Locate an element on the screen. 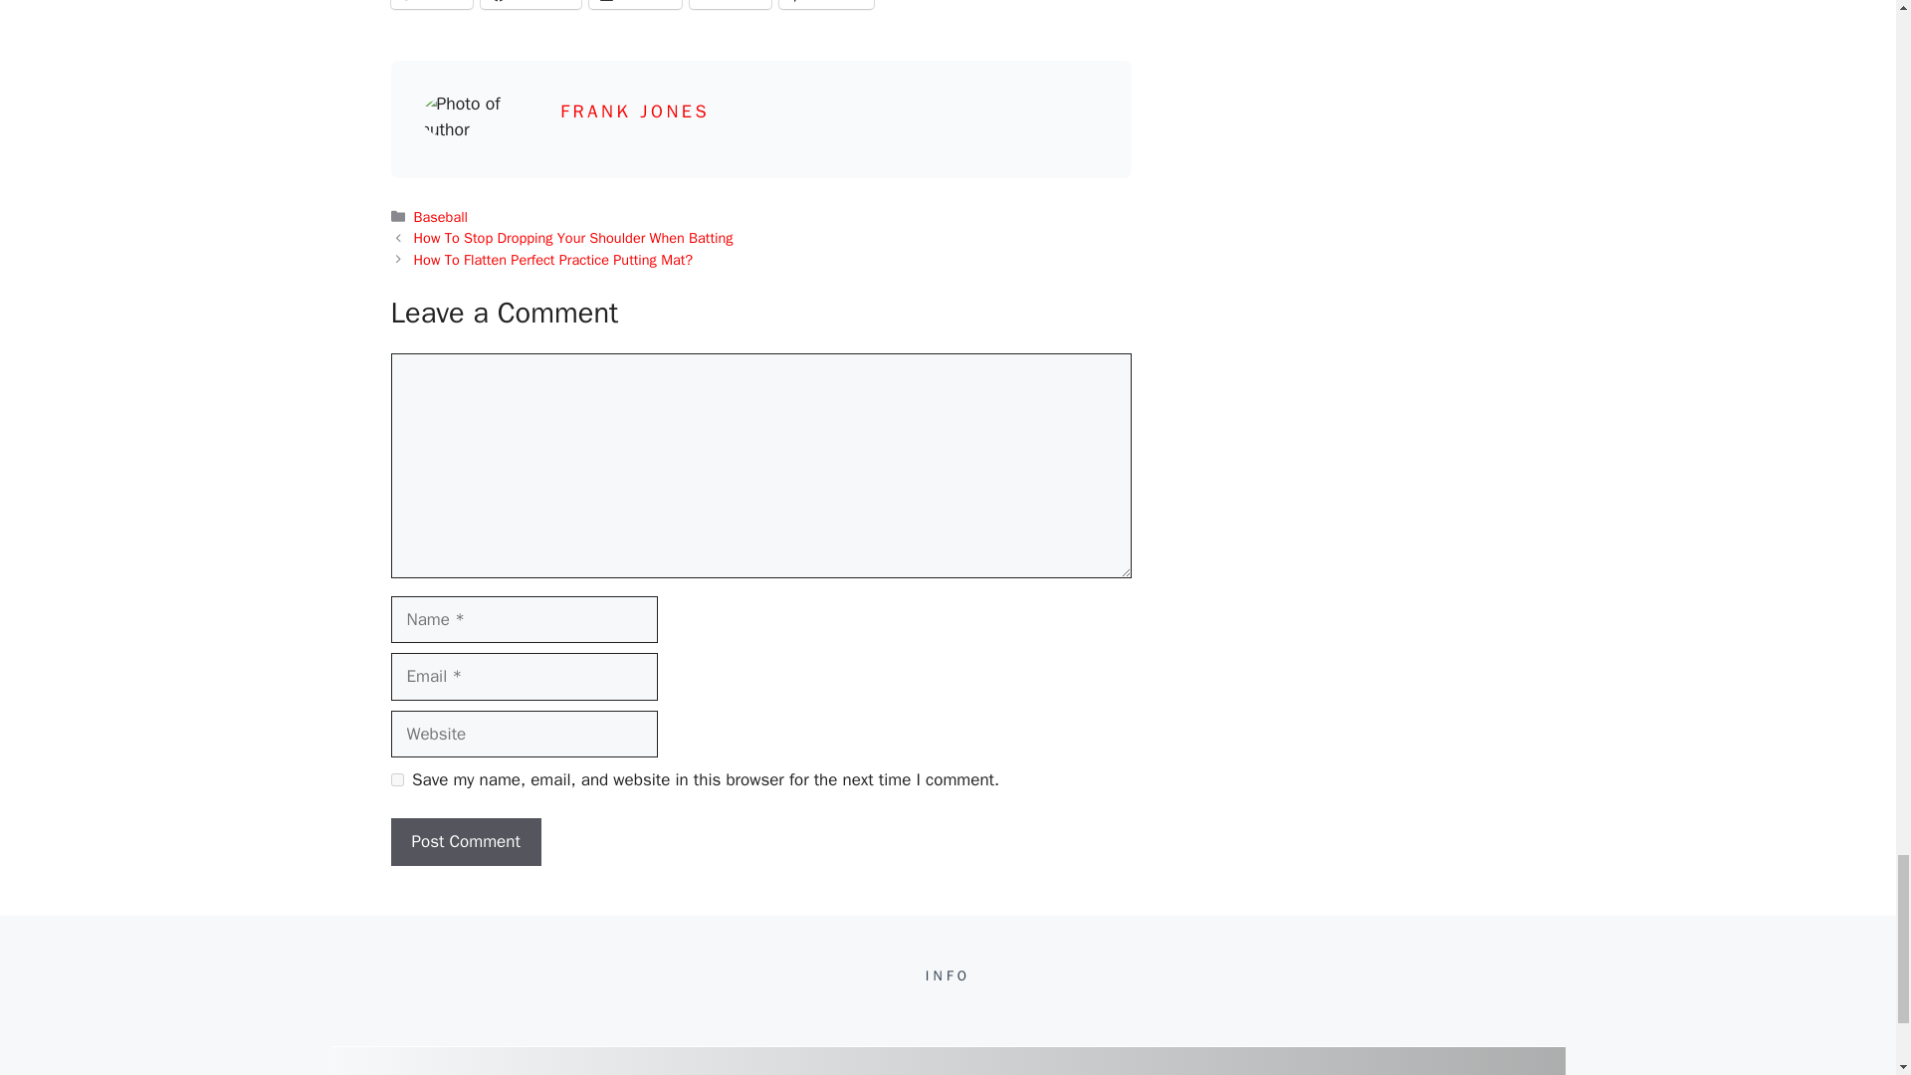  Baseball is located at coordinates (441, 217).